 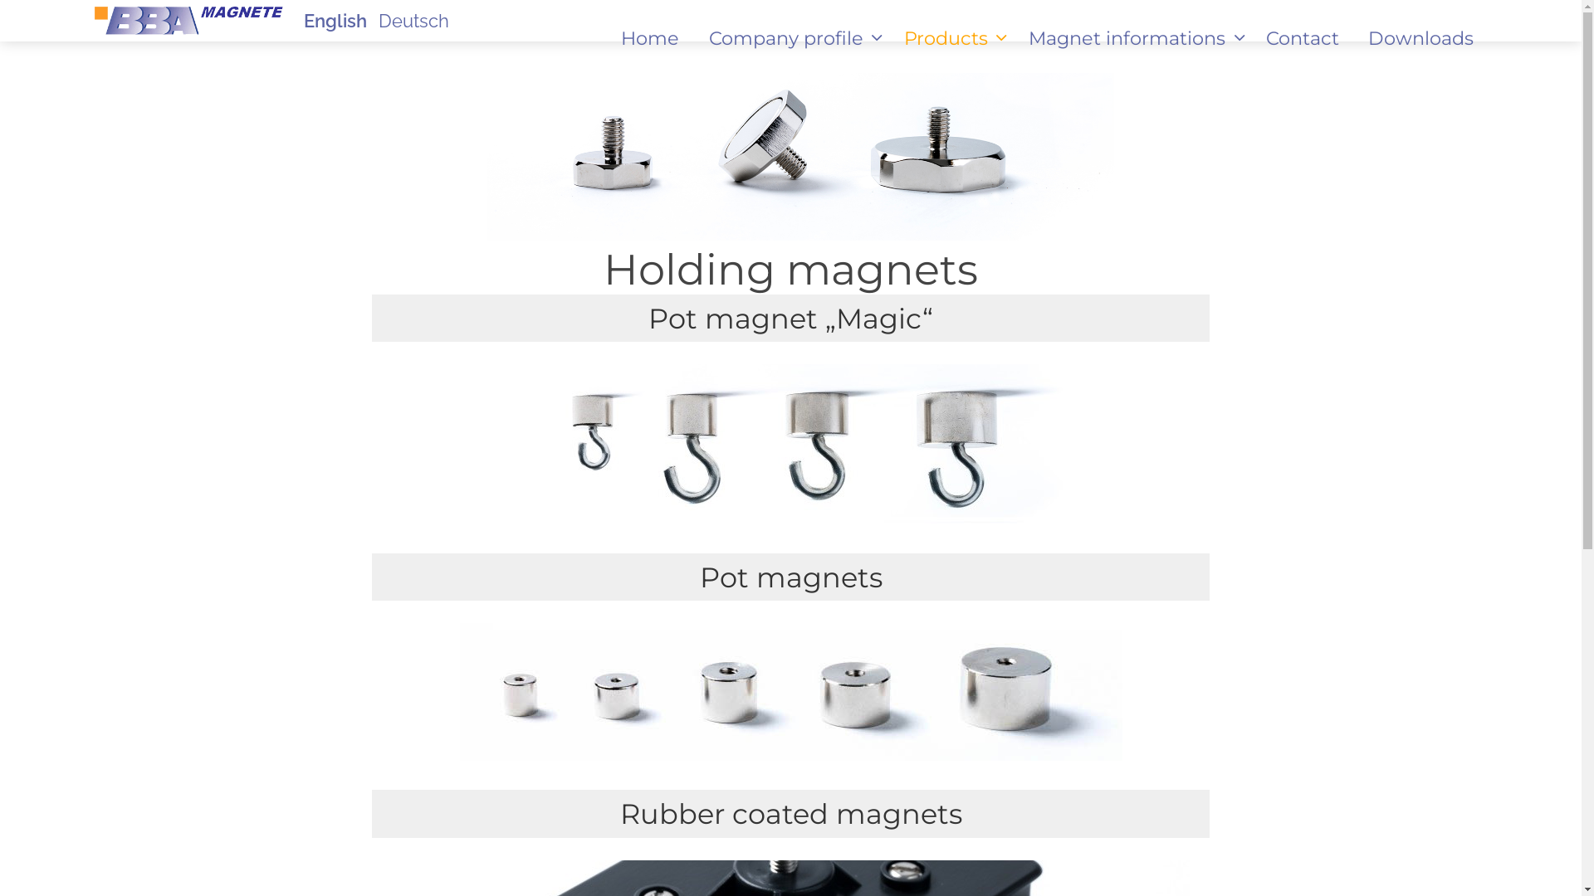 What do you see at coordinates (651, 38) in the screenshot?
I see `Home` at bounding box center [651, 38].